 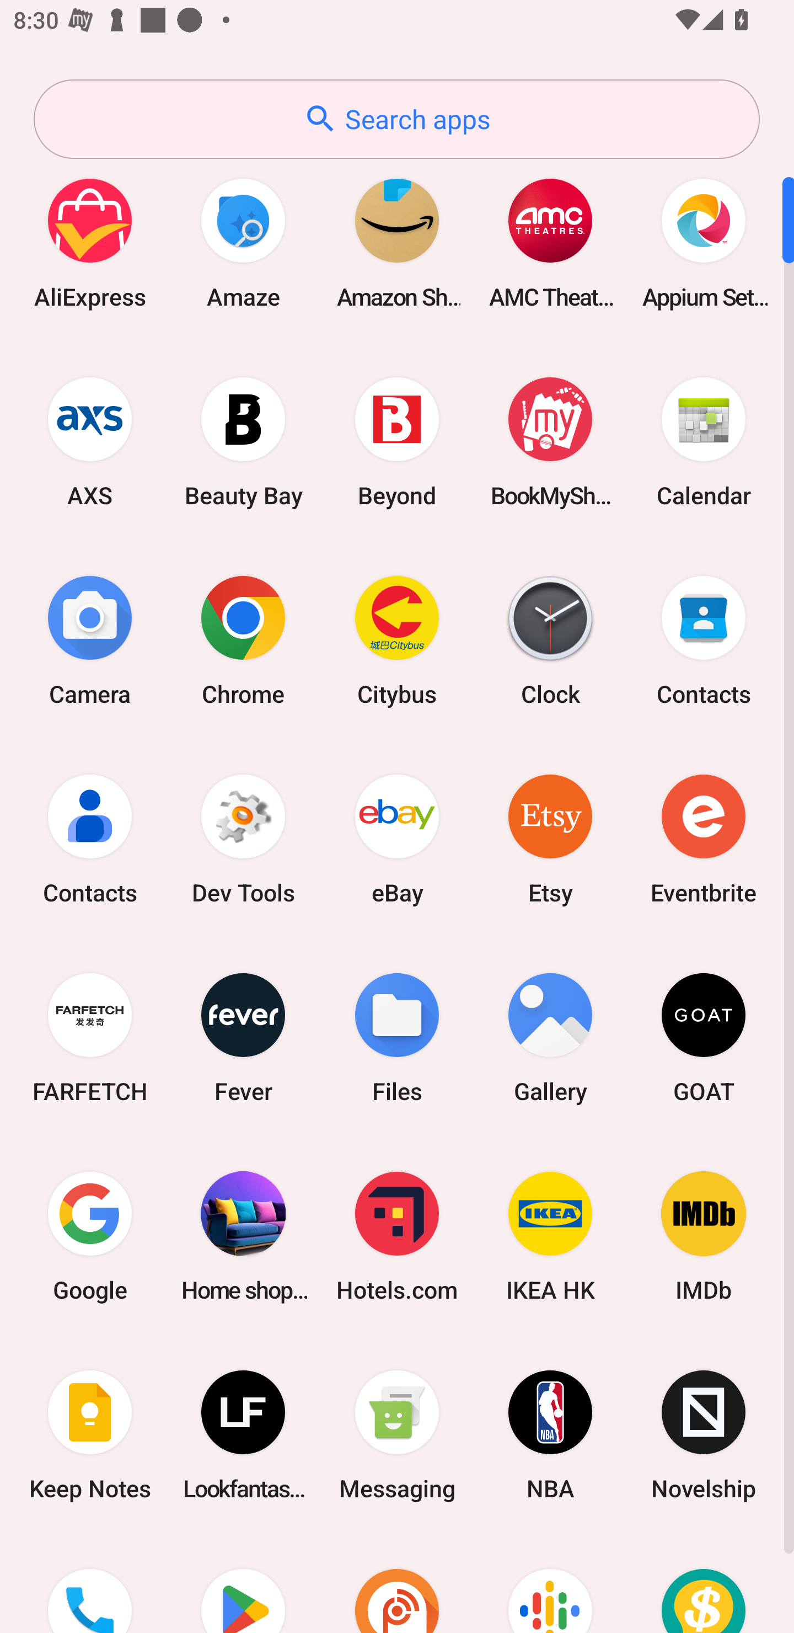 I want to click on Messaging, so click(x=397, y=1435).